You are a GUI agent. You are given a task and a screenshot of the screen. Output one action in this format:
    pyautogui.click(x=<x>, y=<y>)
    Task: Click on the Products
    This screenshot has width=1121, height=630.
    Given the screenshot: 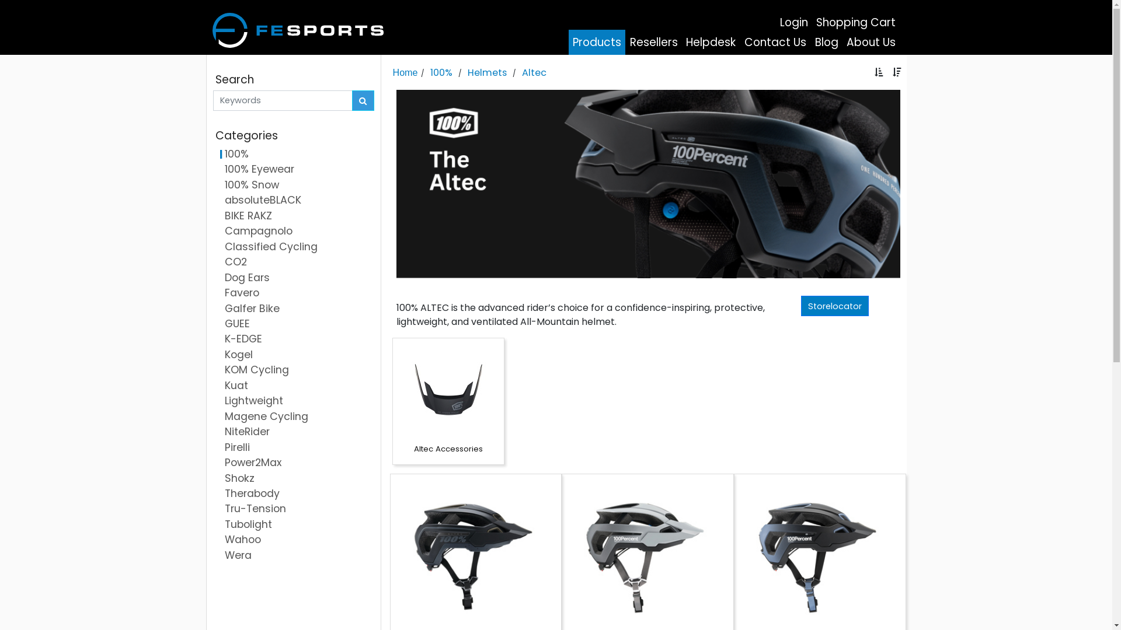 What is the action you would take?
    pyautogui.click(x=597, y=42)
    